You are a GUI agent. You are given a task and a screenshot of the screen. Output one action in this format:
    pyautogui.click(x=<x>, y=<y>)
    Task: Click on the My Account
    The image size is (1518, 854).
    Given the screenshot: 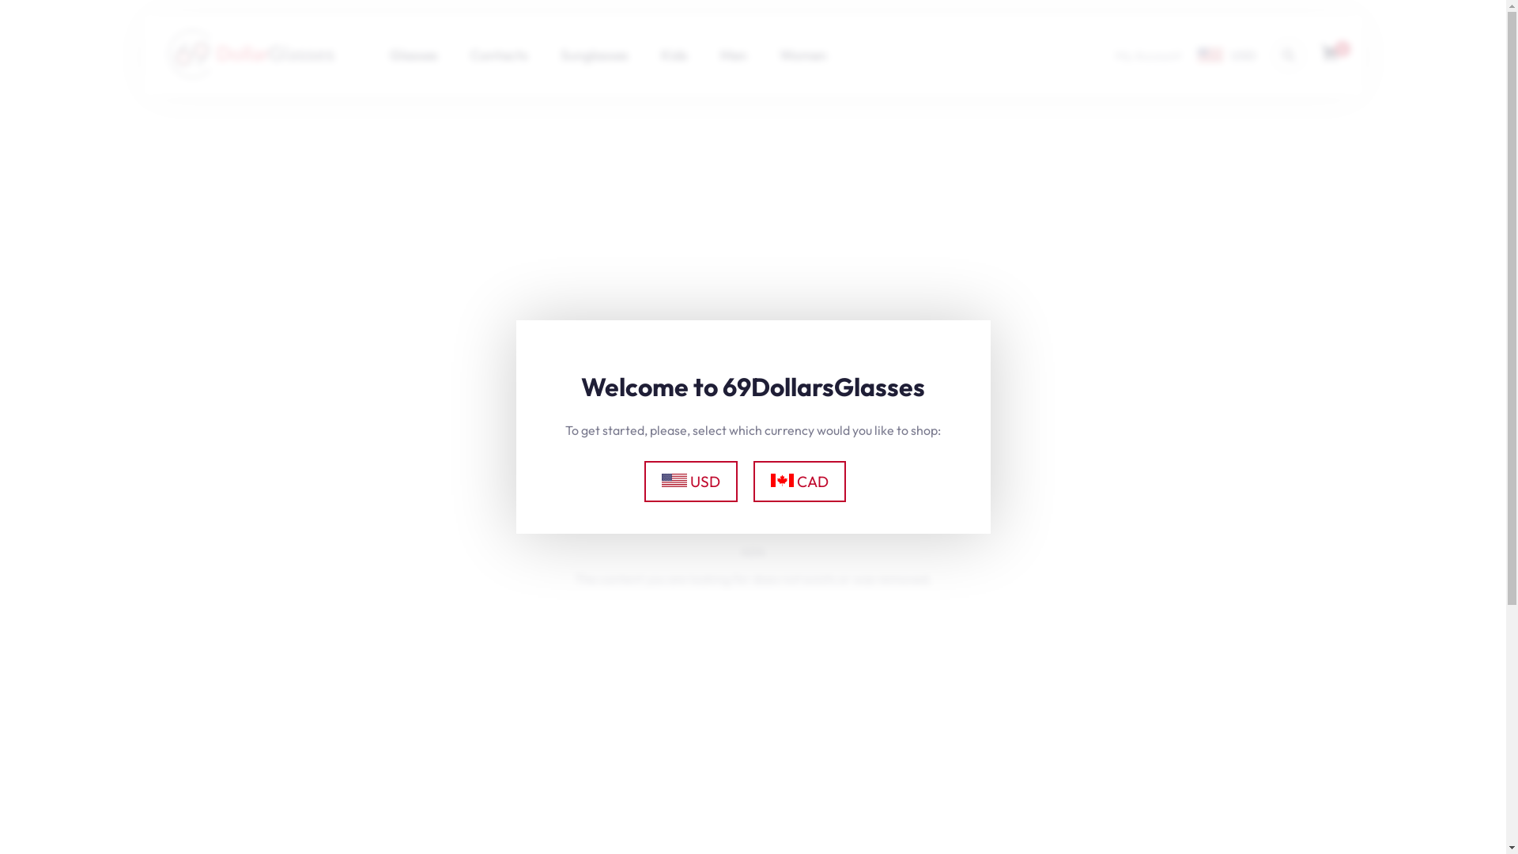 What is the action you would take?
    pyautogui.click(x=1148, y=55)
    